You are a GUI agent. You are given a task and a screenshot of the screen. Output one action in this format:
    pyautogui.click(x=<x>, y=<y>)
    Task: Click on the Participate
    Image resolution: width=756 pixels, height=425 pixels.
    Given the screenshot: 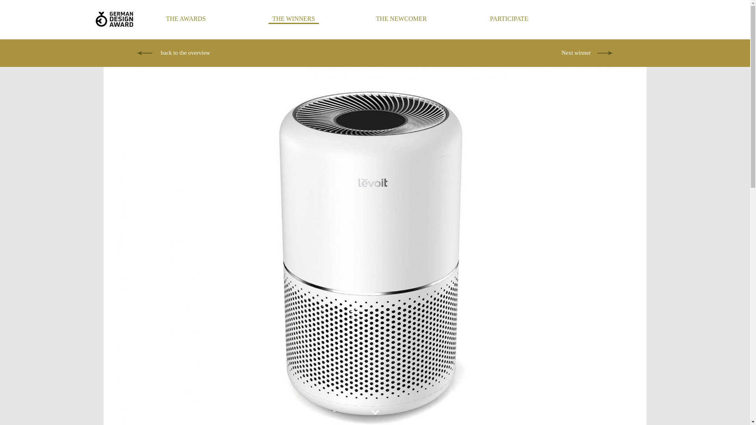 What is the action you would take?
    pyautogui.click(x=509, y=19)
    